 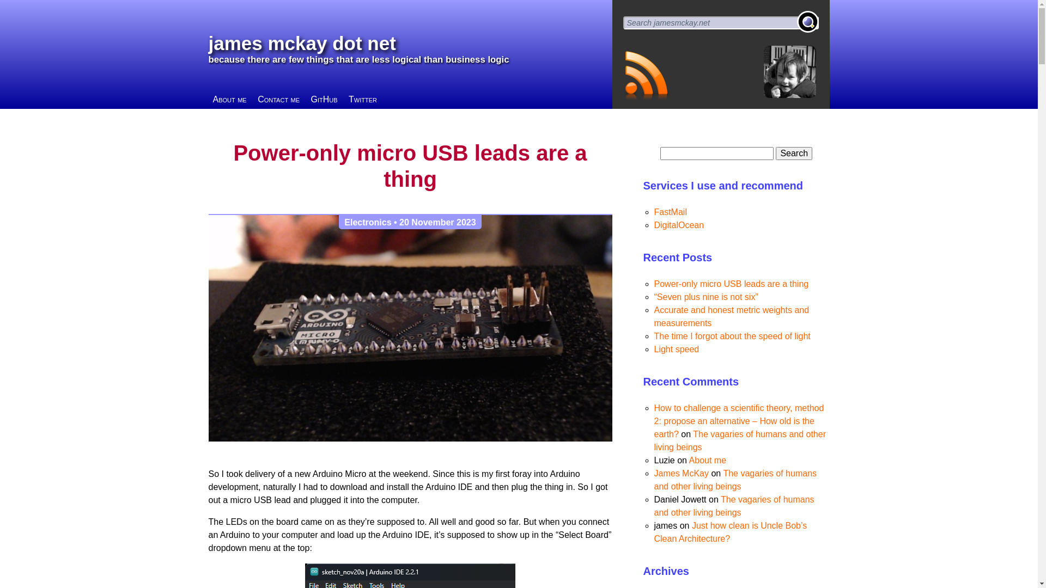 I want to click on Light speed, so click(x=677, y=350).